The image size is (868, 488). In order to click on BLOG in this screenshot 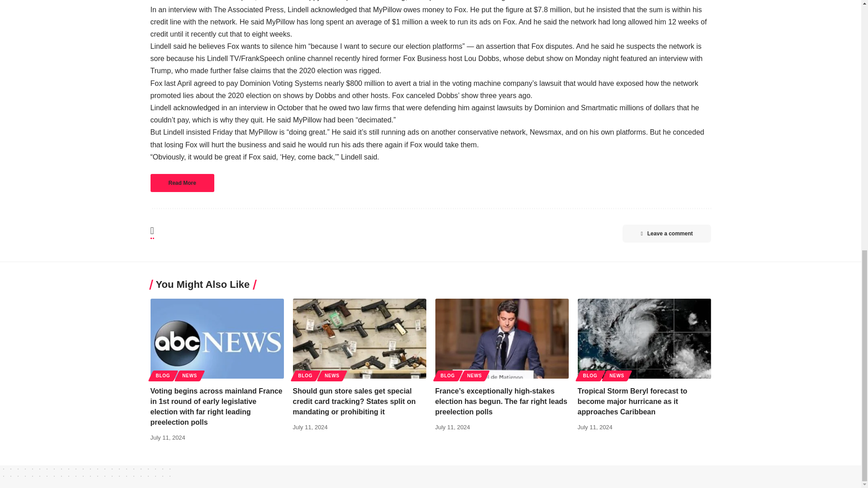, I will do `click(163, 375)`.